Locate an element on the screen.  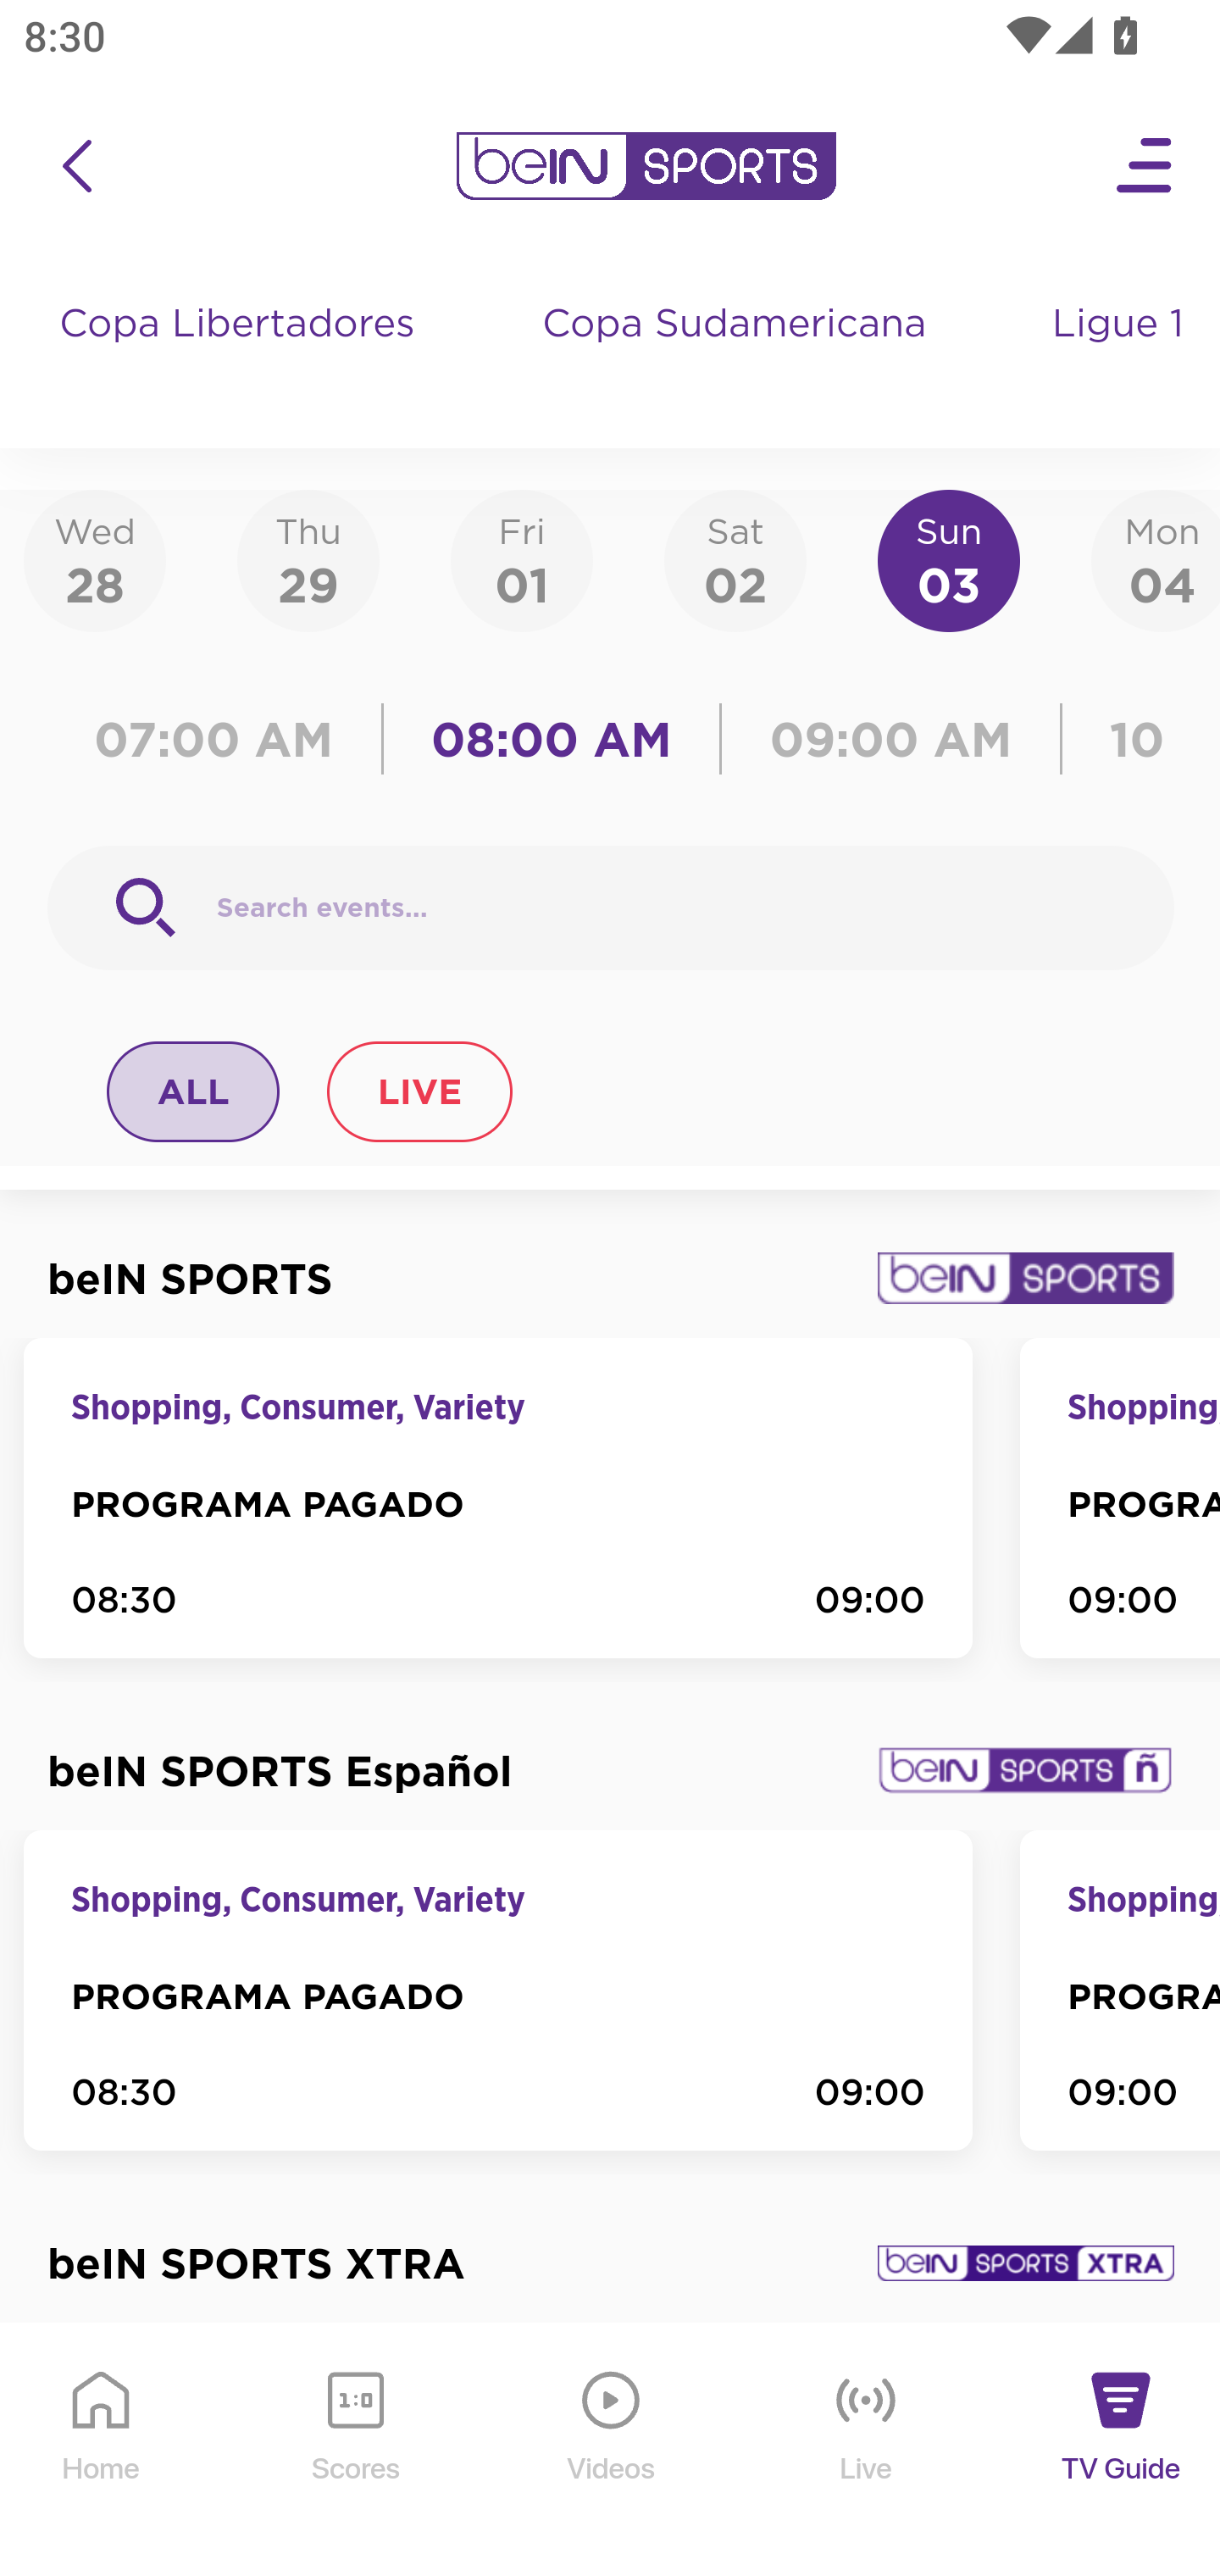
Thu29 is located at coordinates (308, 559).